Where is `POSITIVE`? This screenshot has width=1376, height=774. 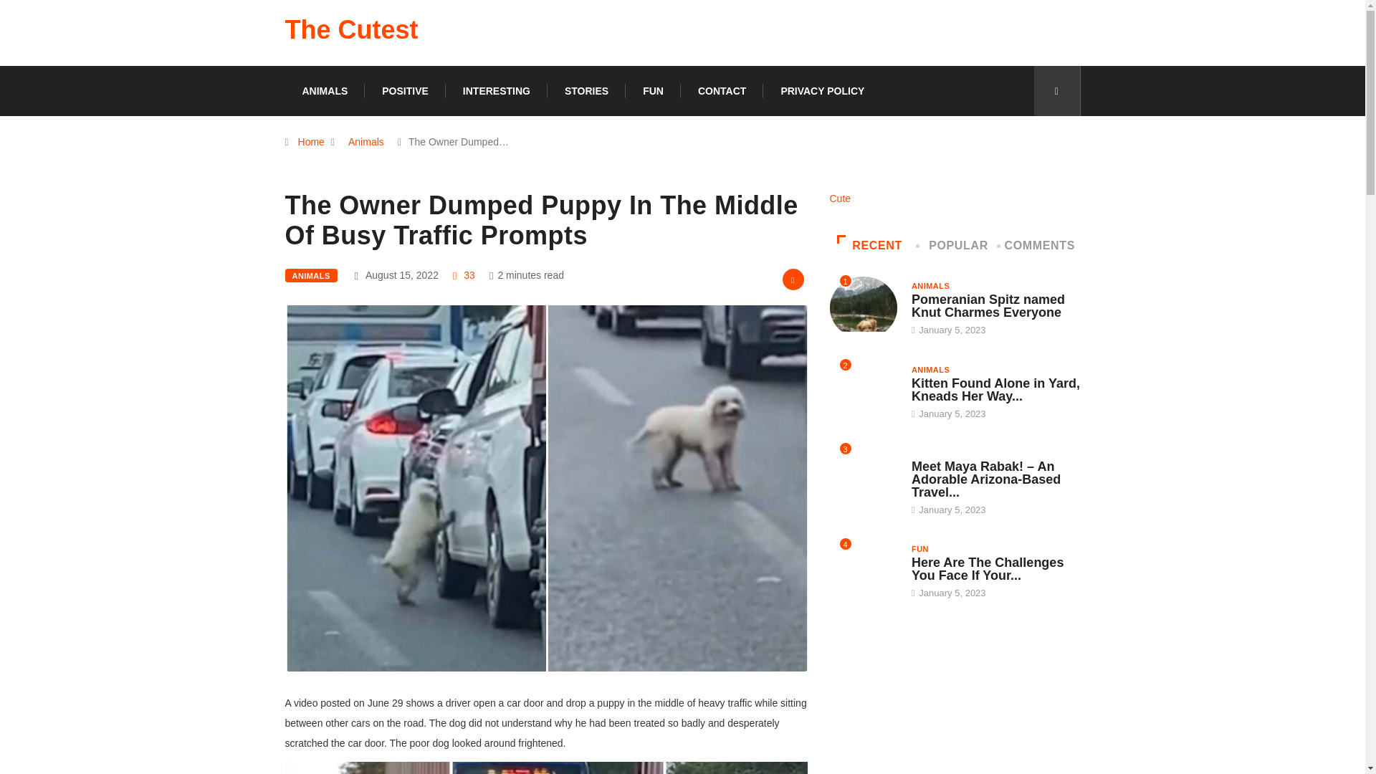
POSITIVE is located at coordinates (405, 90).